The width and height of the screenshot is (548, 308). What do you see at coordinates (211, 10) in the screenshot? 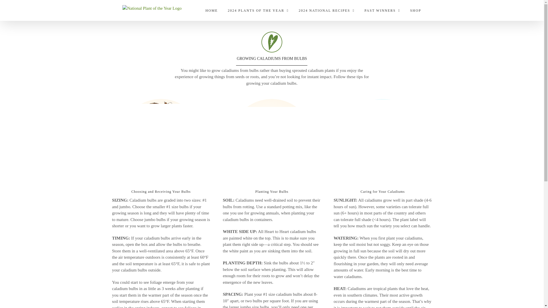
I see `HOME` at bounding box center [211, 10].